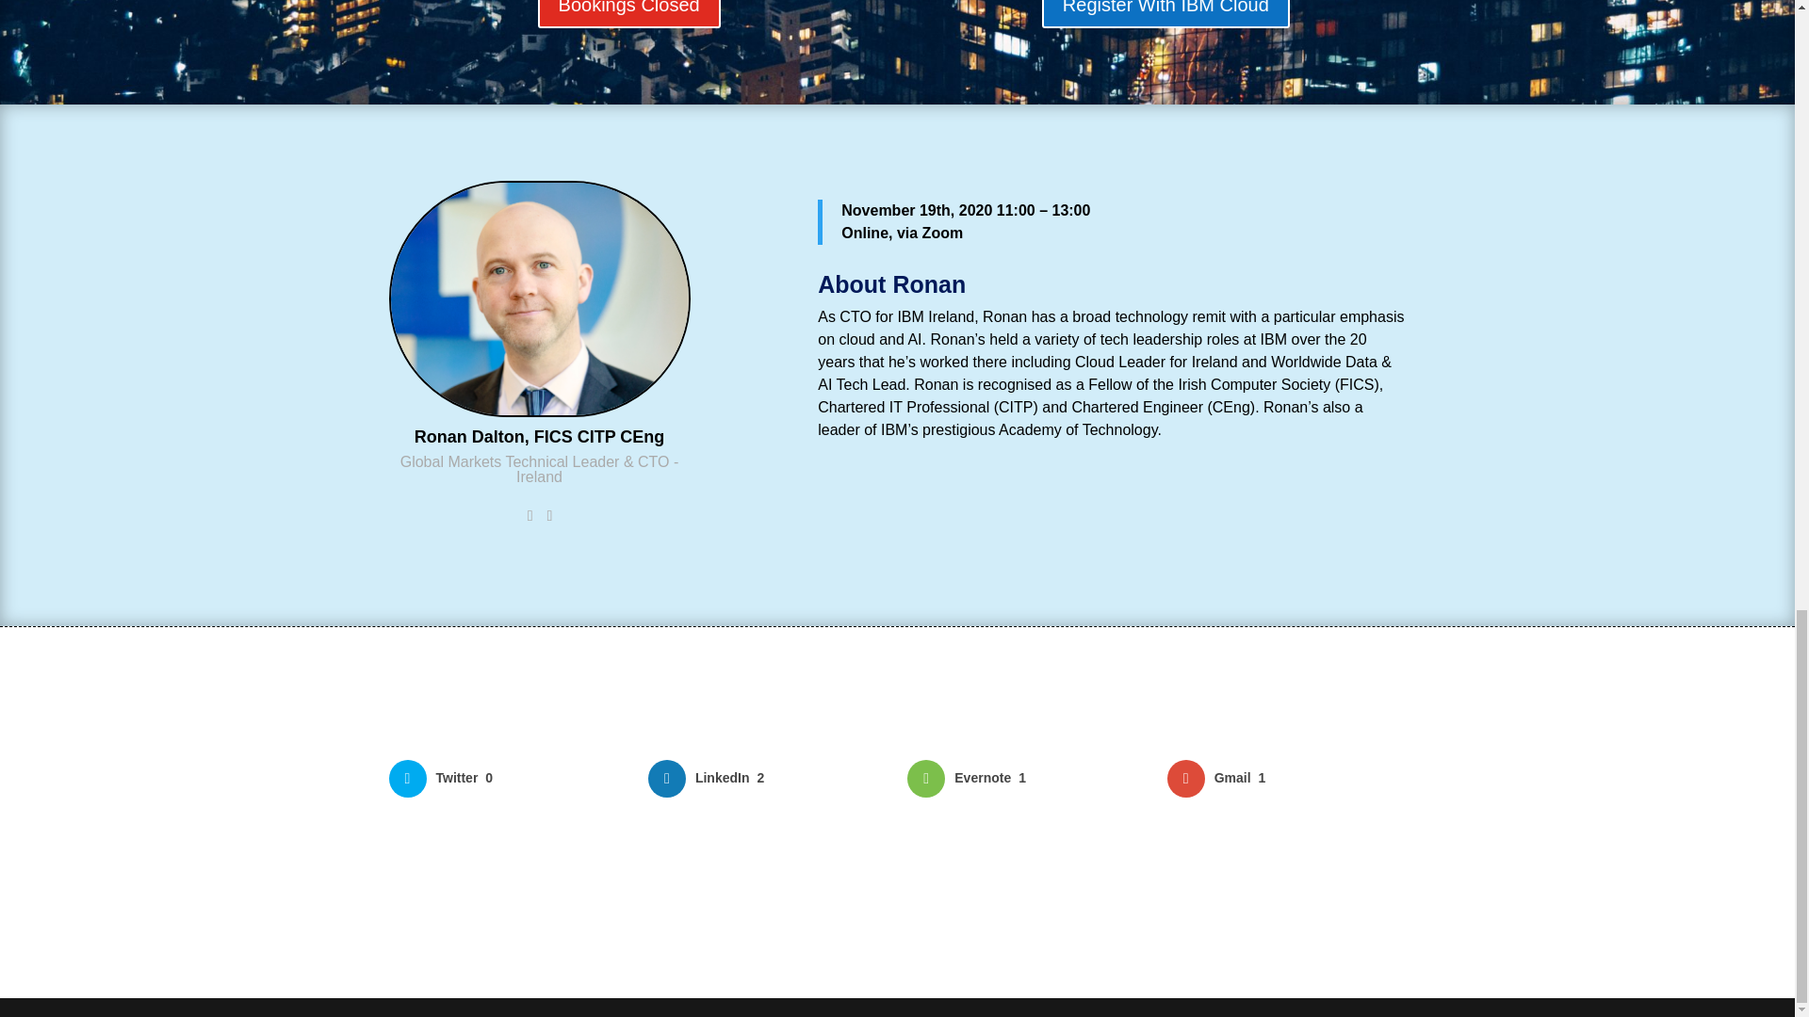 This screenshot has width=1809, height=1017. What do you see at coordinates (628, 14) in the screenshot?
I see `Bookings Closed` at bounding box center [628, 14].